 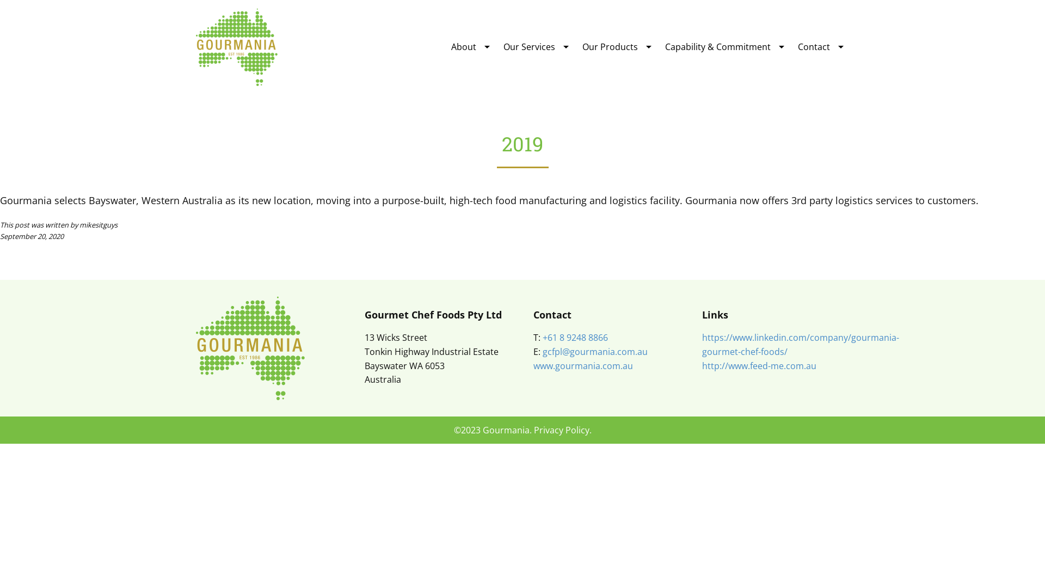 What do you see at coordinates (814, 47) in the screenshot?
I see `Contact` at bounding box center [814, 47].